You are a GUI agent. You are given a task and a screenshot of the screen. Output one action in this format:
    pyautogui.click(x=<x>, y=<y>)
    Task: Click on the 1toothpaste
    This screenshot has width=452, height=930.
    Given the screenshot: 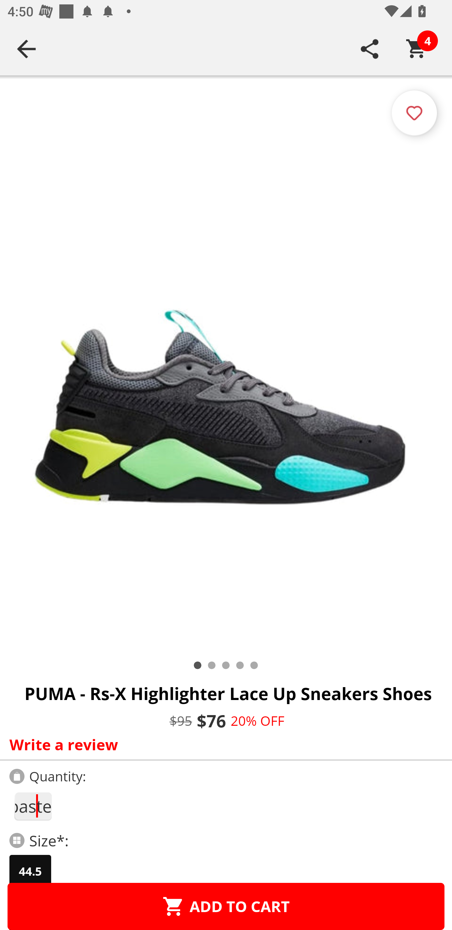 What is the action you would take?
    pyautogui.click(x=33, y=806)
    